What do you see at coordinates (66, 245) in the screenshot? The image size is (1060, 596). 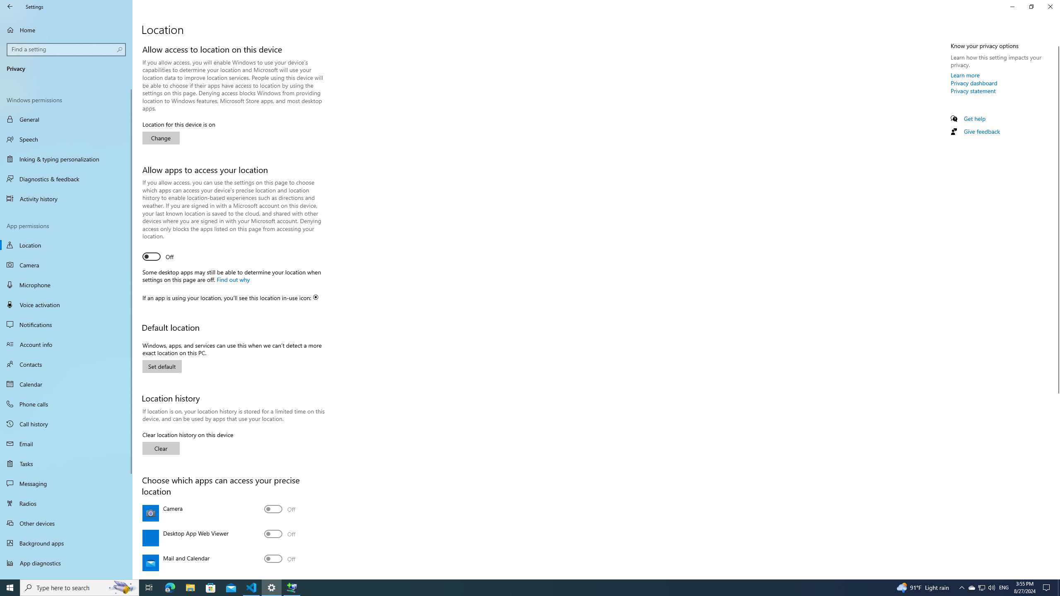 I see `Location` at bounding box center [66, 245].